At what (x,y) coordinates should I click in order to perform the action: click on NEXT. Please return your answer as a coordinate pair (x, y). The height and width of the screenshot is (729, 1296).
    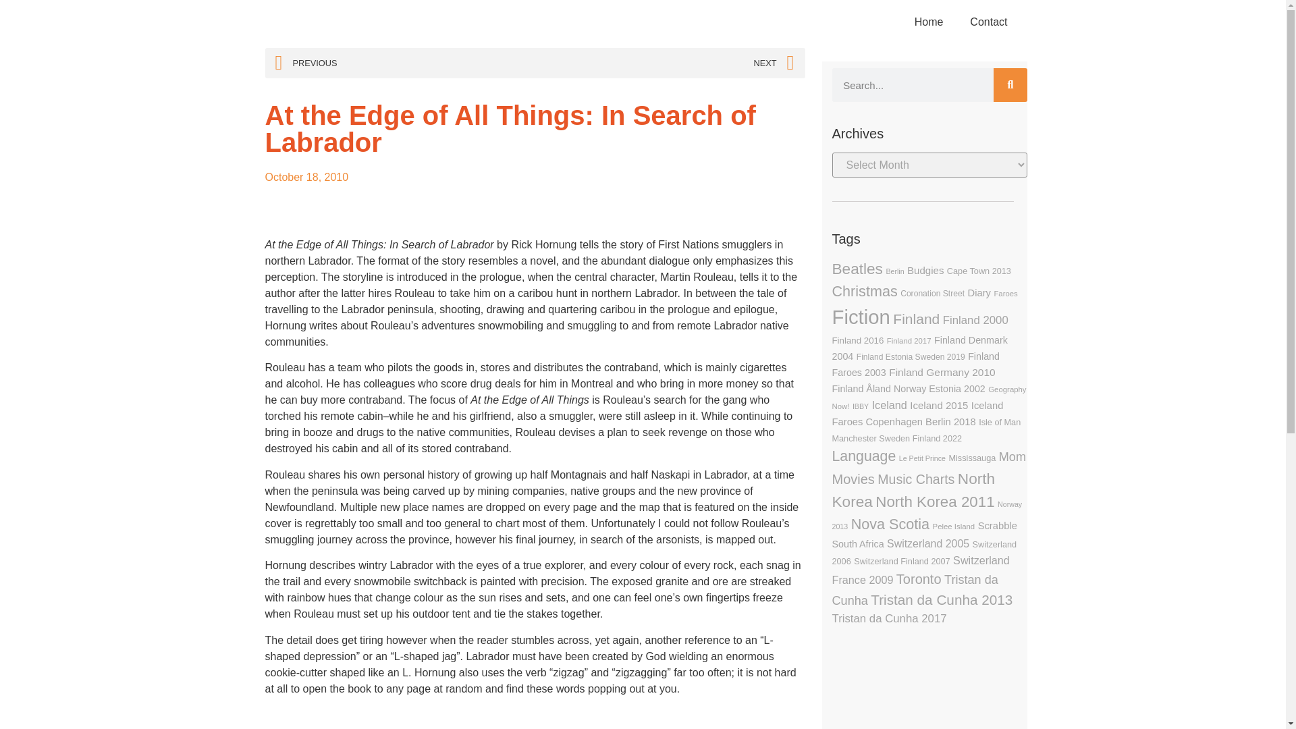
    Looking at the image, I should click on (664, 63).